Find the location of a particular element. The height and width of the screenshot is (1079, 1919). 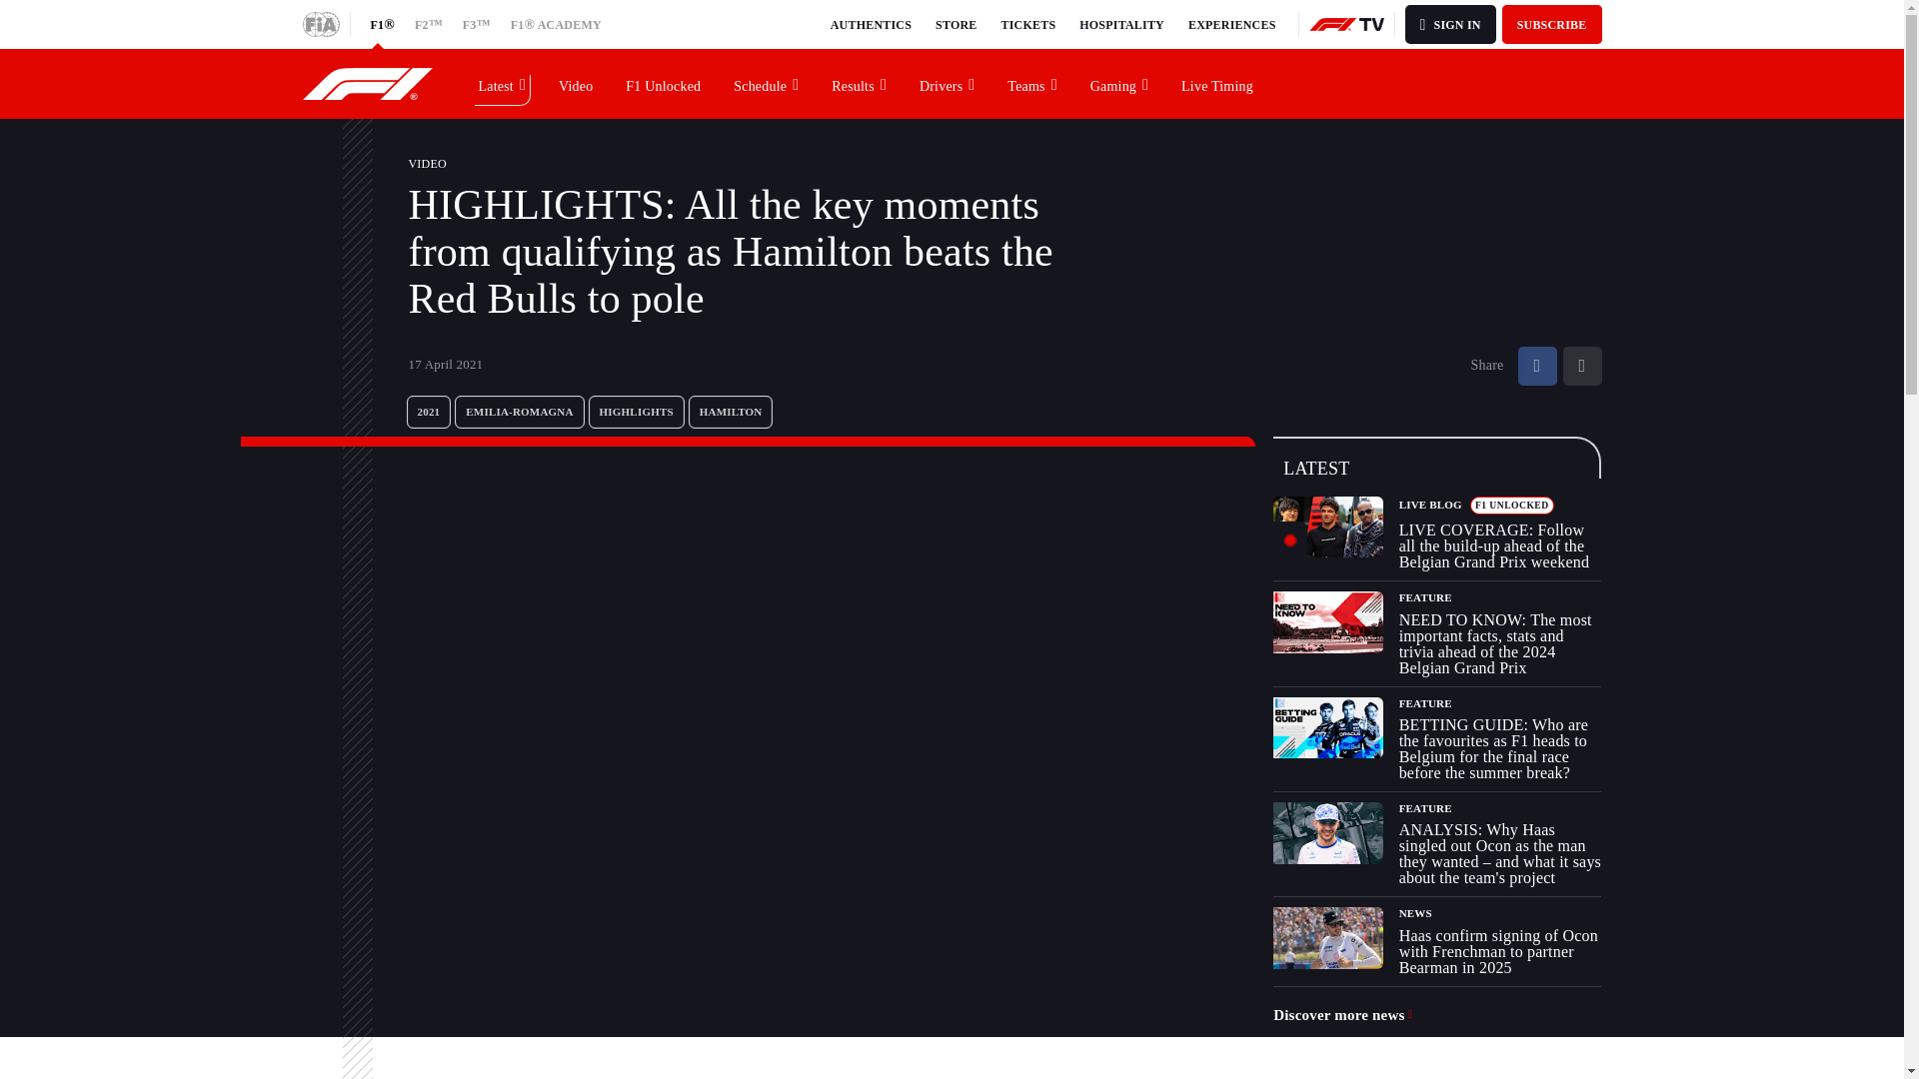

F1 Unlocked is located at coordinates (664, 83).